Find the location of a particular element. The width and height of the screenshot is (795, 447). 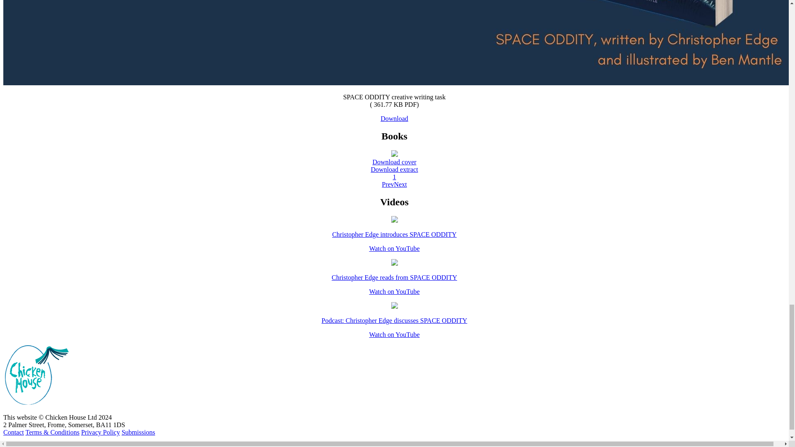

Christopher Edge introduces SPACE ODDITY is located at coordinates (394, 234).